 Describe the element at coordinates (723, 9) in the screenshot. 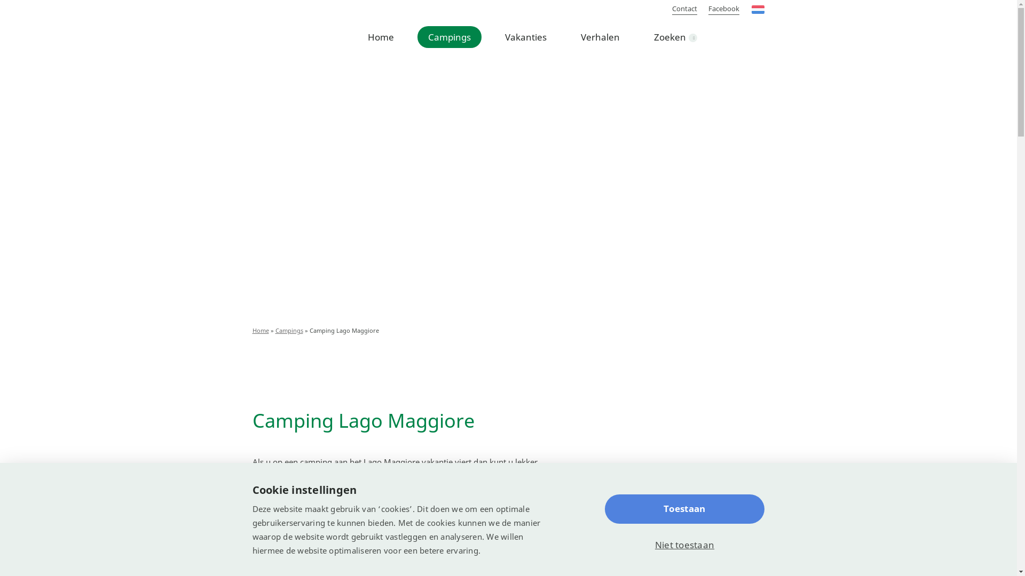

I see `Facebook` at that location.